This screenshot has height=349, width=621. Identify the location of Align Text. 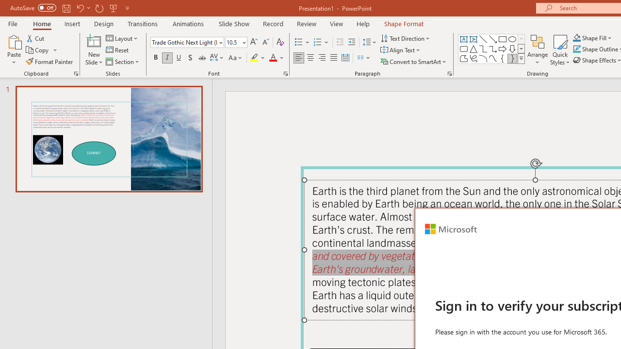
(401, 50).